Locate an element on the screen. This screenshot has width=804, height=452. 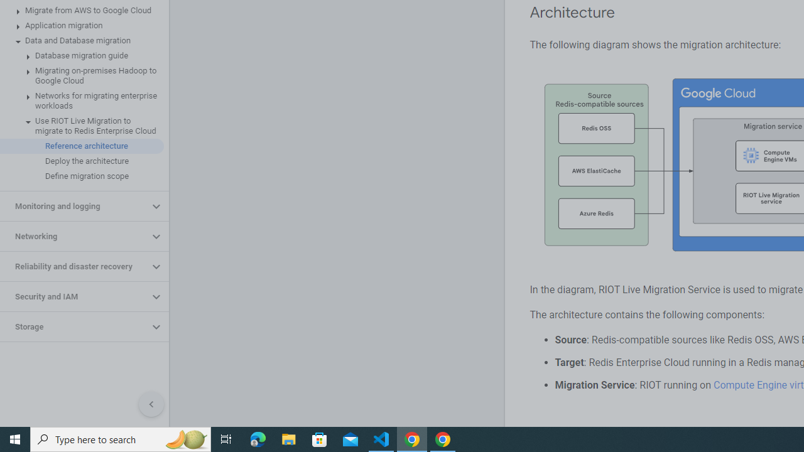
Networks for migrating enterprise workloads is located at coordinates (82, 100).